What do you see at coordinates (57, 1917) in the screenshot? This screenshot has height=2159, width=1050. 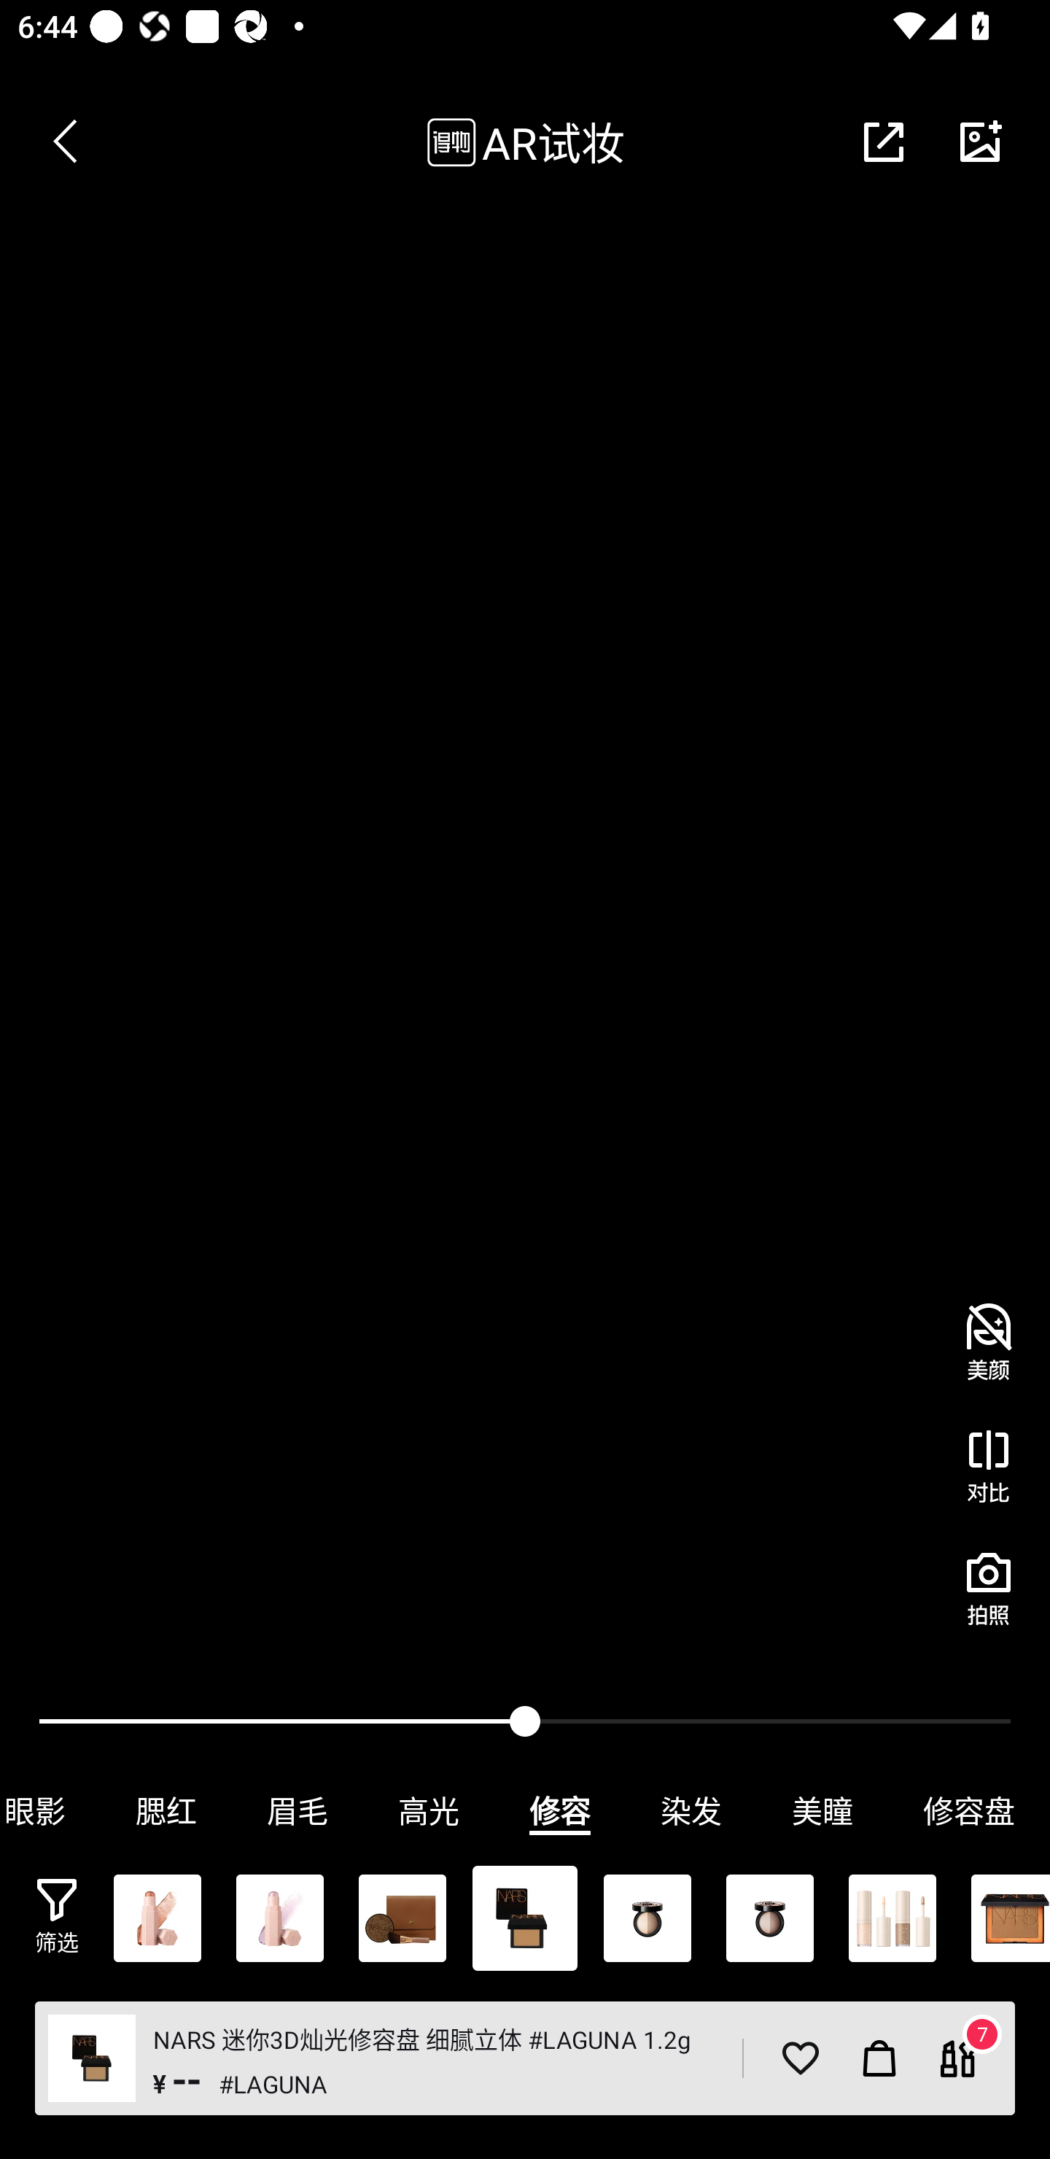 I see `筛选` at bounding box center [57, 1917].